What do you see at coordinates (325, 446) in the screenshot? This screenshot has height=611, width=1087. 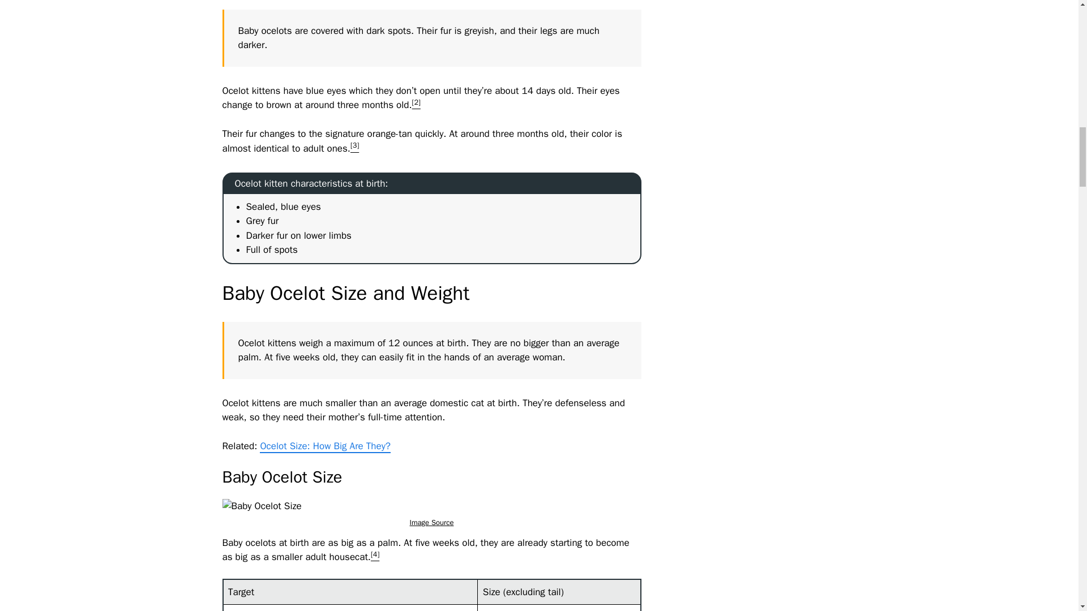 I see `Ocelot Size: How Big Are They?` at bounding box center [325, 446].